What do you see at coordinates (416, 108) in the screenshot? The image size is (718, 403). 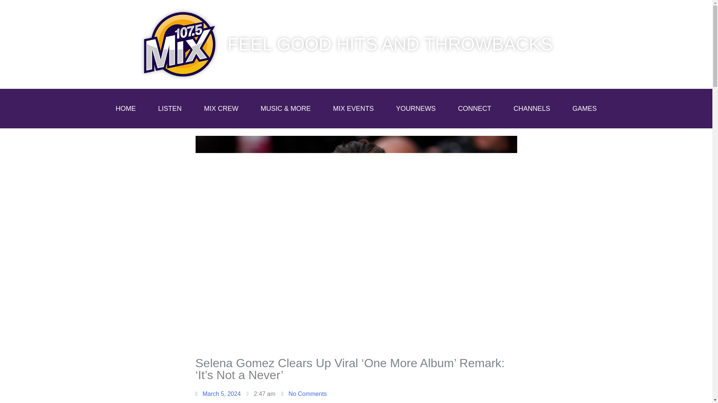 I see `YOURNEWS` at bounding box center [416, 108].